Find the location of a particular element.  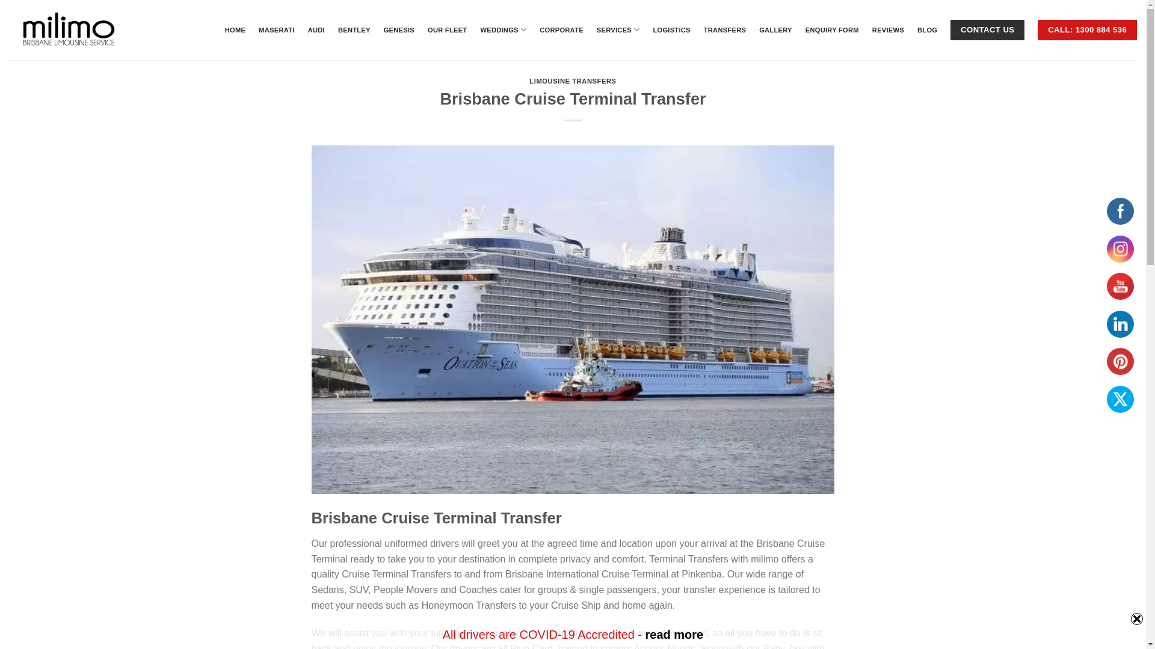

LOGISTICS is located at coordinates (671, 30).